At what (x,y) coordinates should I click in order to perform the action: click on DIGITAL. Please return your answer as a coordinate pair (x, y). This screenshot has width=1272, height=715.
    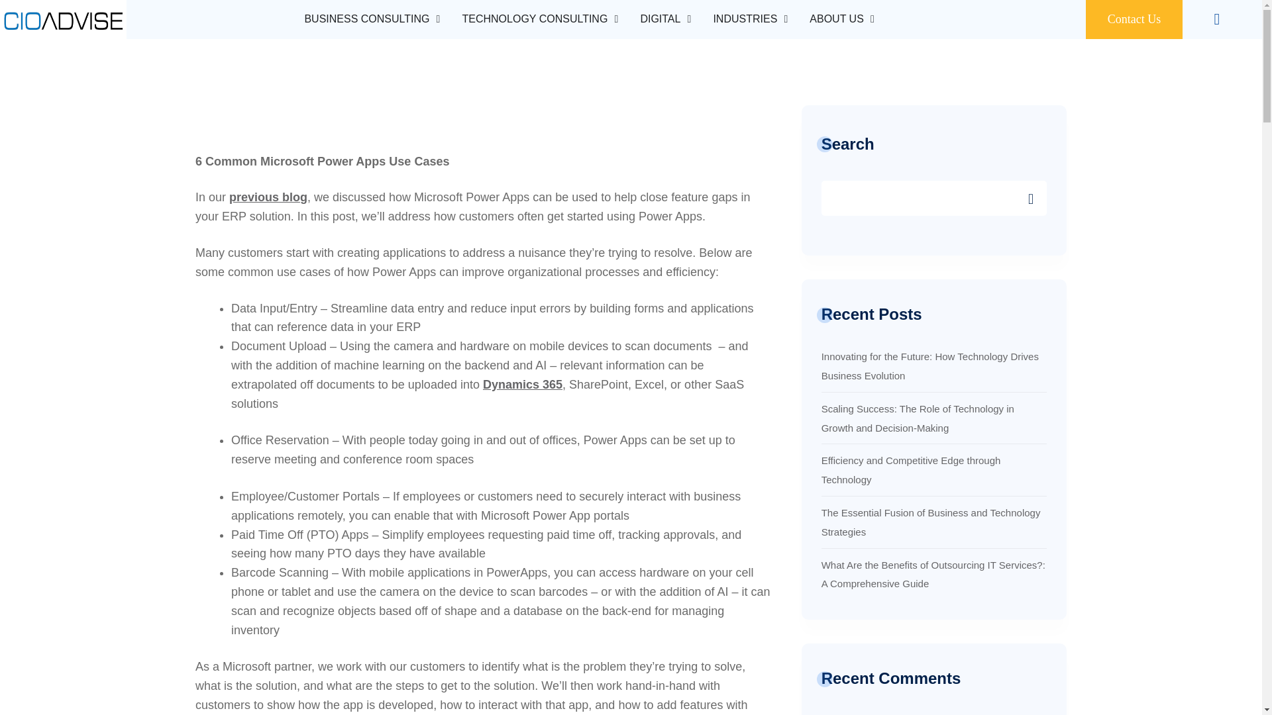
    Looking at the image, I should click on (660, 19).